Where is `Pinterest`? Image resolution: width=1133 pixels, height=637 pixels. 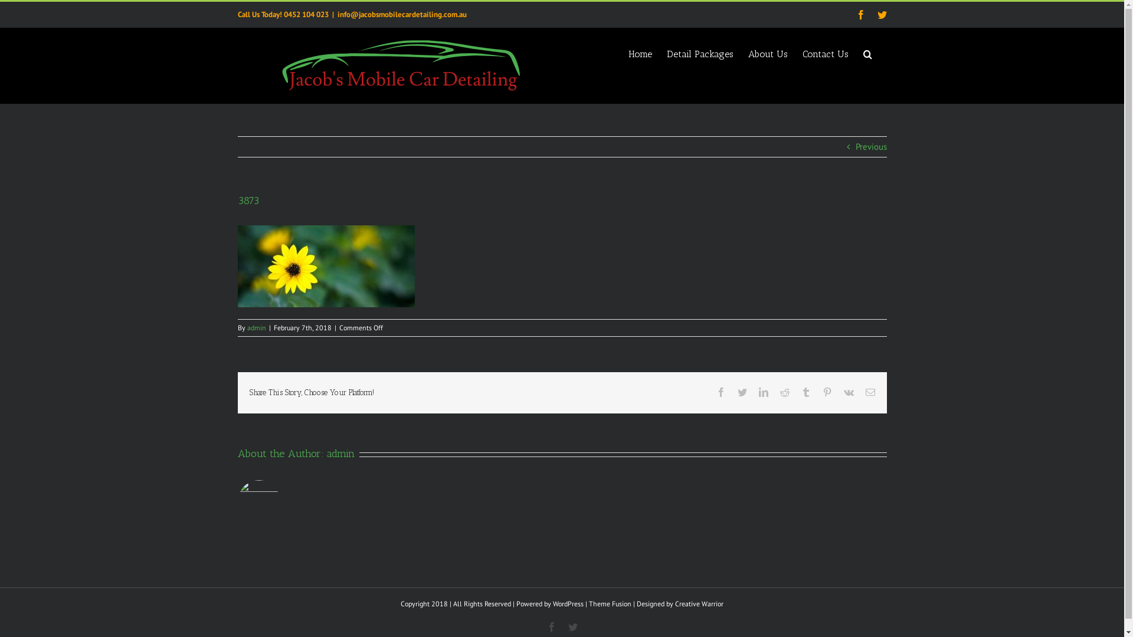 Pinterest is located at coordinates (827, 392).